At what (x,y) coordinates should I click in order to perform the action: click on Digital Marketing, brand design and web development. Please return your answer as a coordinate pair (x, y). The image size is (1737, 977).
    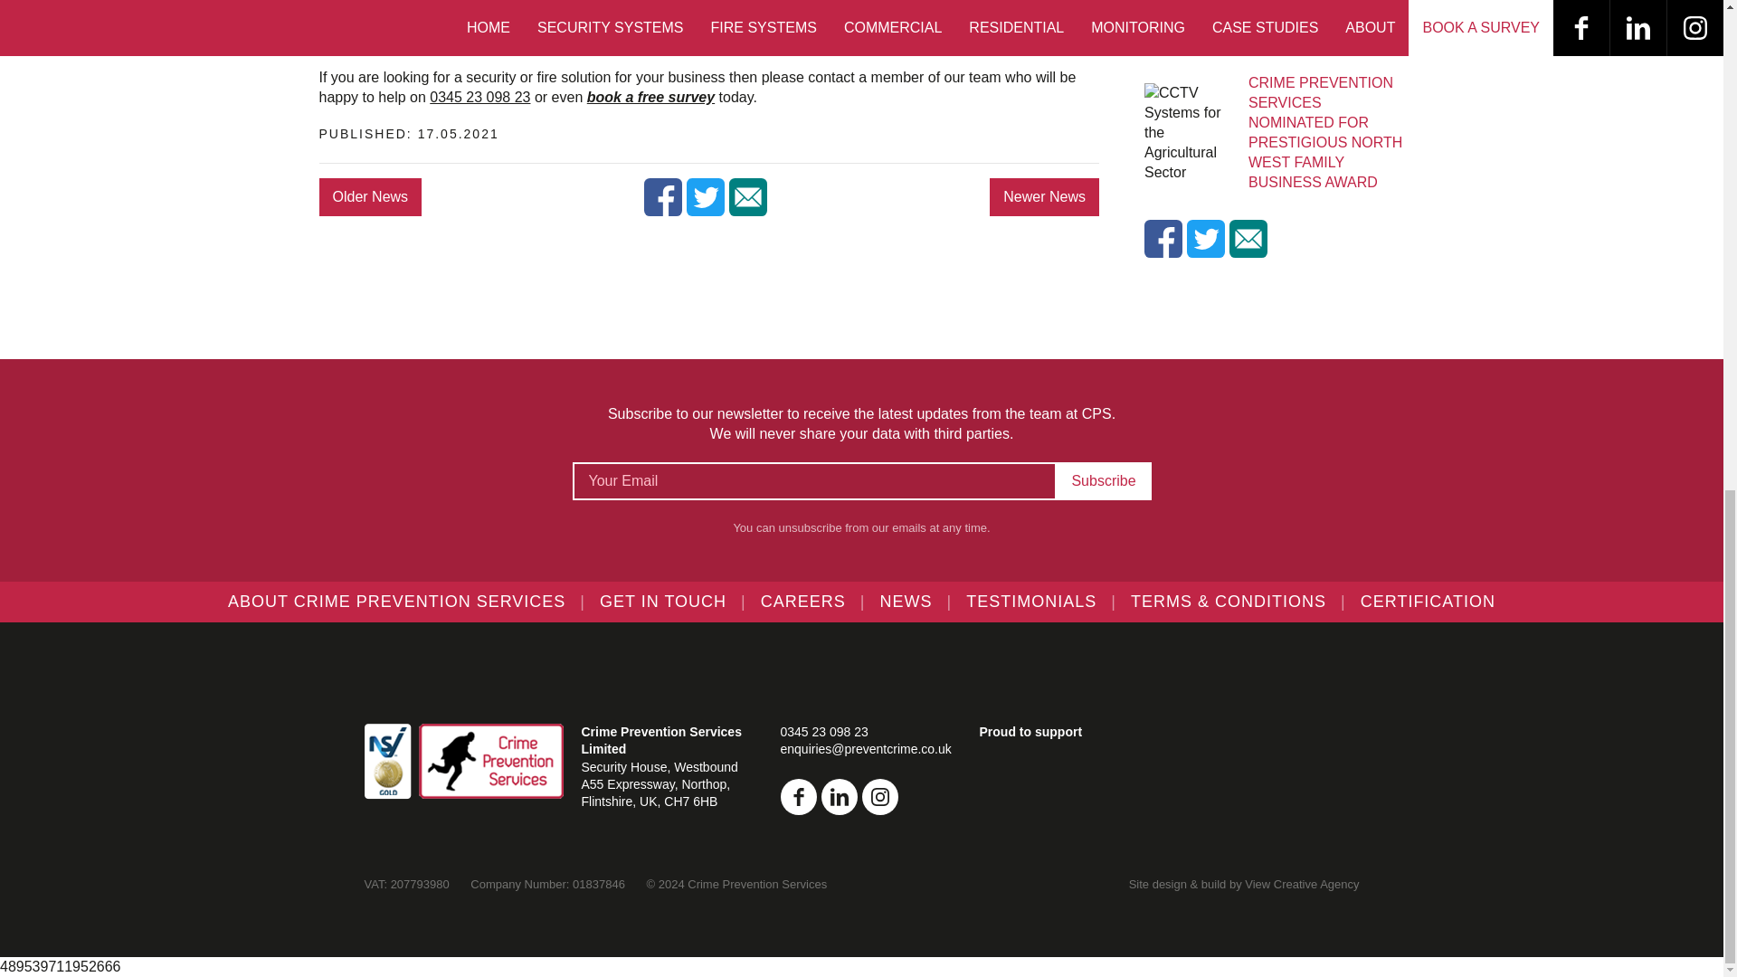
    Looking at the image, I should click on (1301, 883).